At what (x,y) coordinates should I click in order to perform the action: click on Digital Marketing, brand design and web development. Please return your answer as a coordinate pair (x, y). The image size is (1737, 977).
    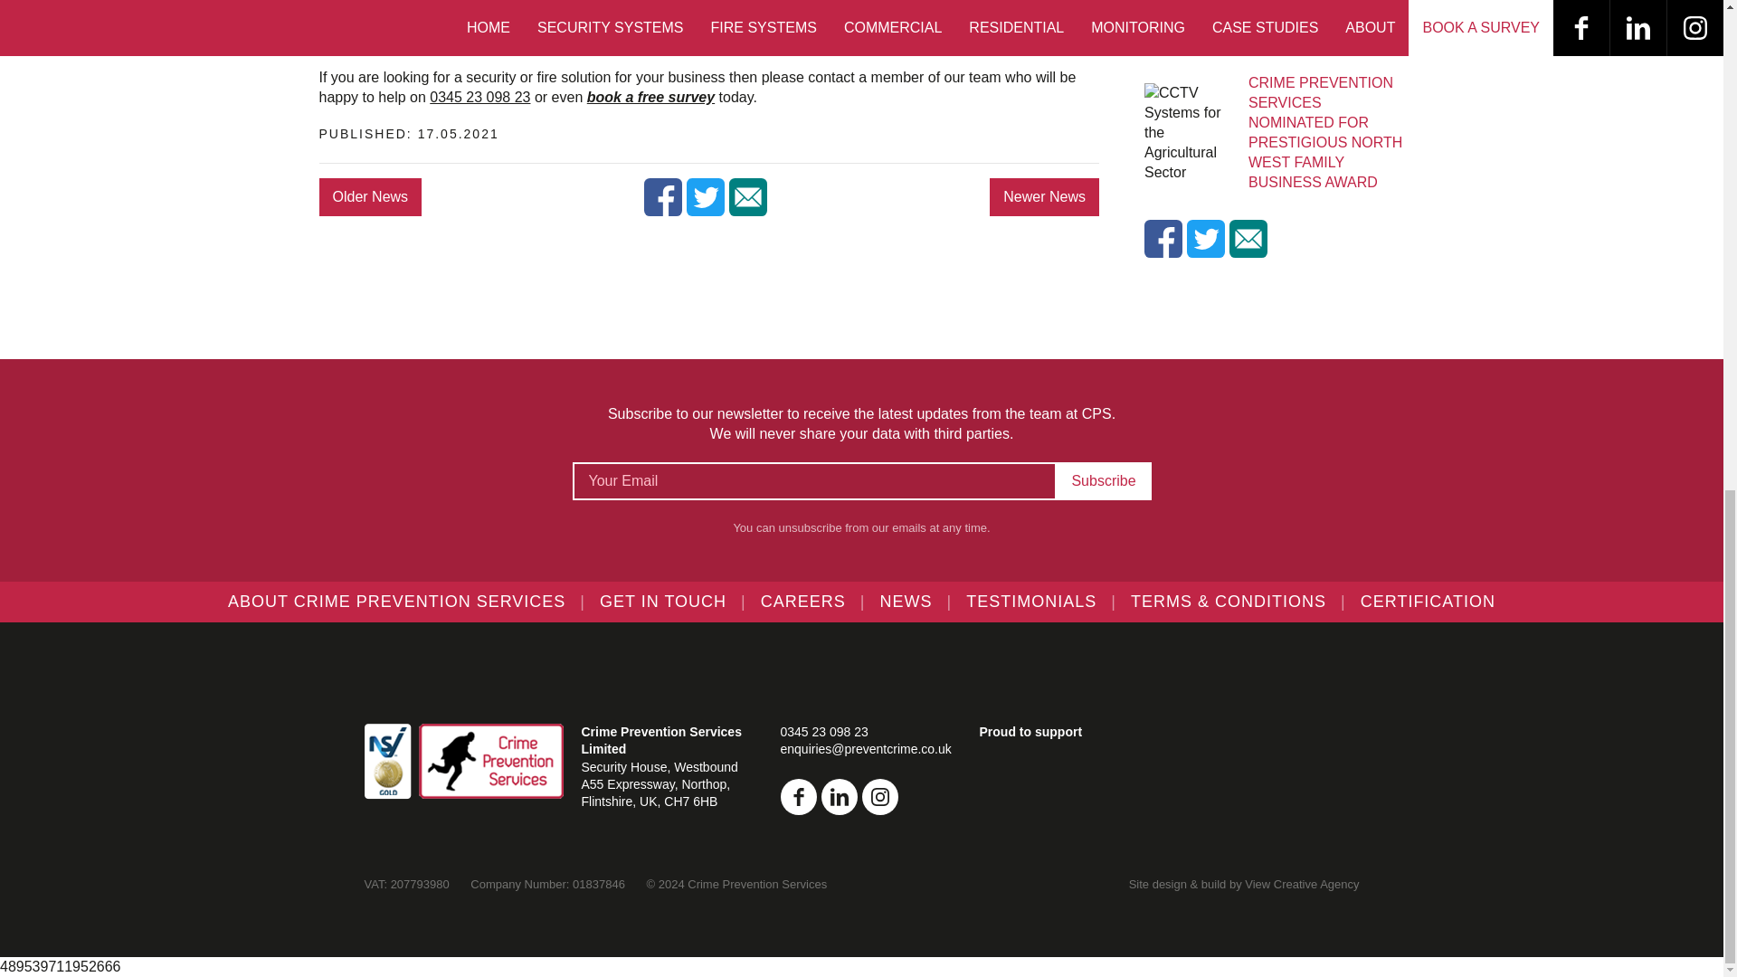
    Looking at the image, I should click on (1301, 883).